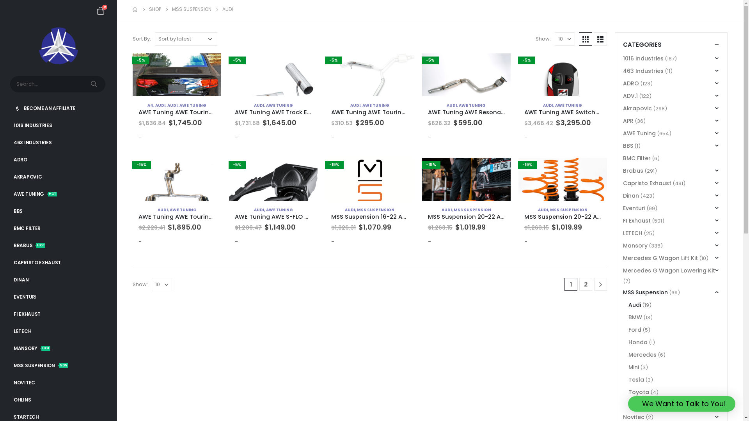 The width and height of the screenshot is (749, 421). I want to click on AWE TUNING, so click(183, 210).